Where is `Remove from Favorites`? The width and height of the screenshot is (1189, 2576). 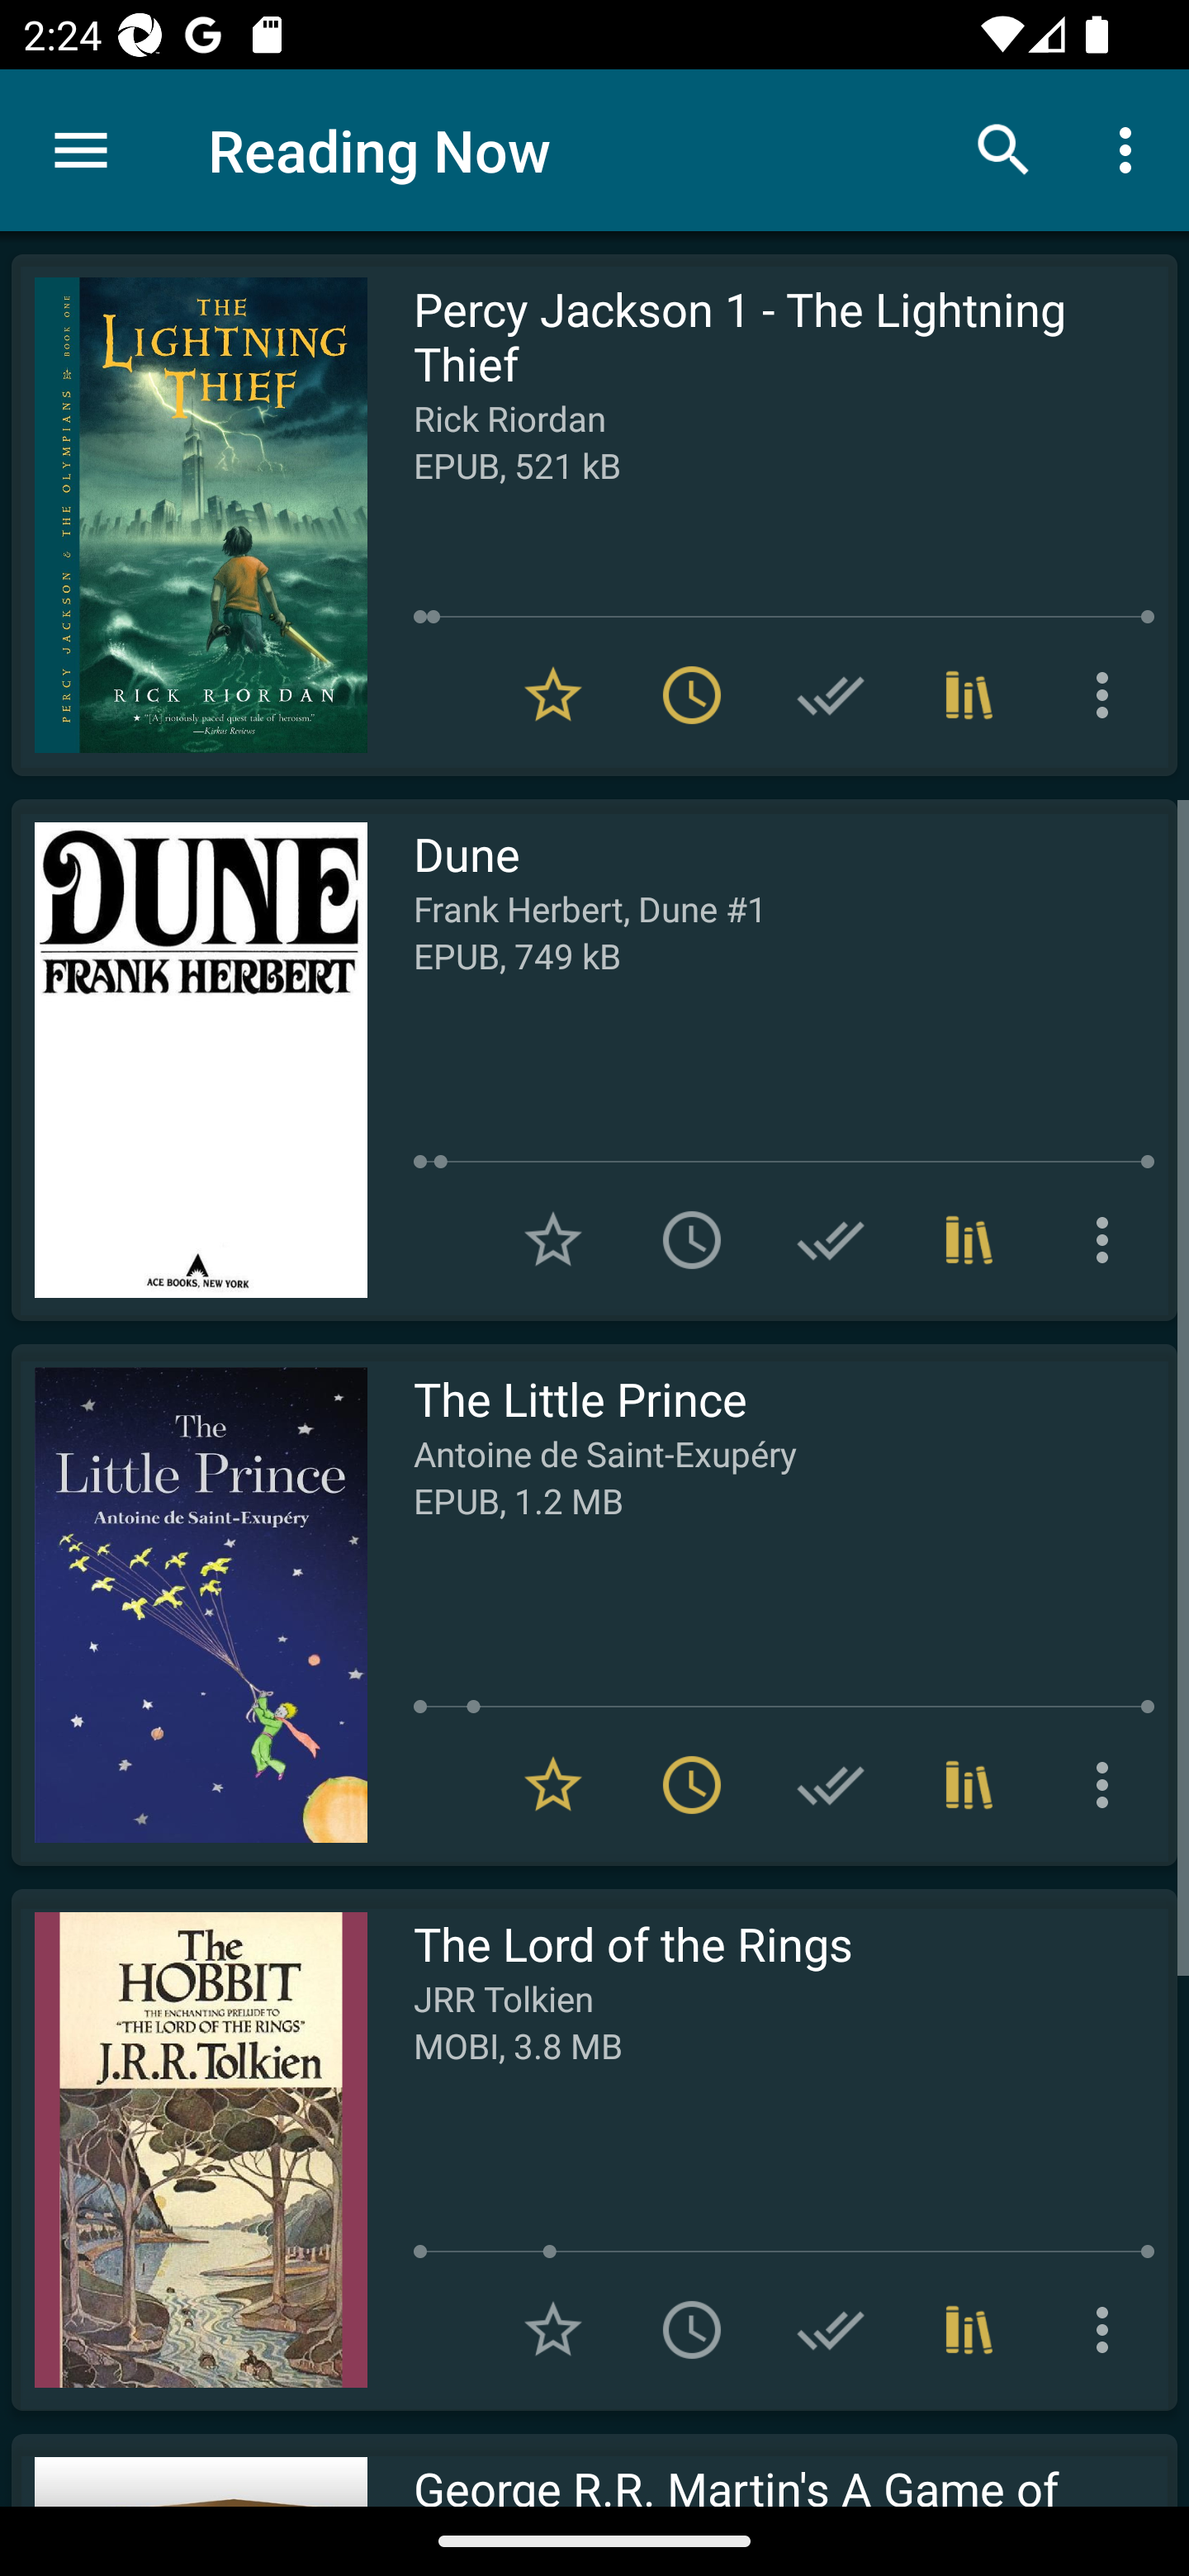 Remove from Favorites is located at coordinates (553, 695).